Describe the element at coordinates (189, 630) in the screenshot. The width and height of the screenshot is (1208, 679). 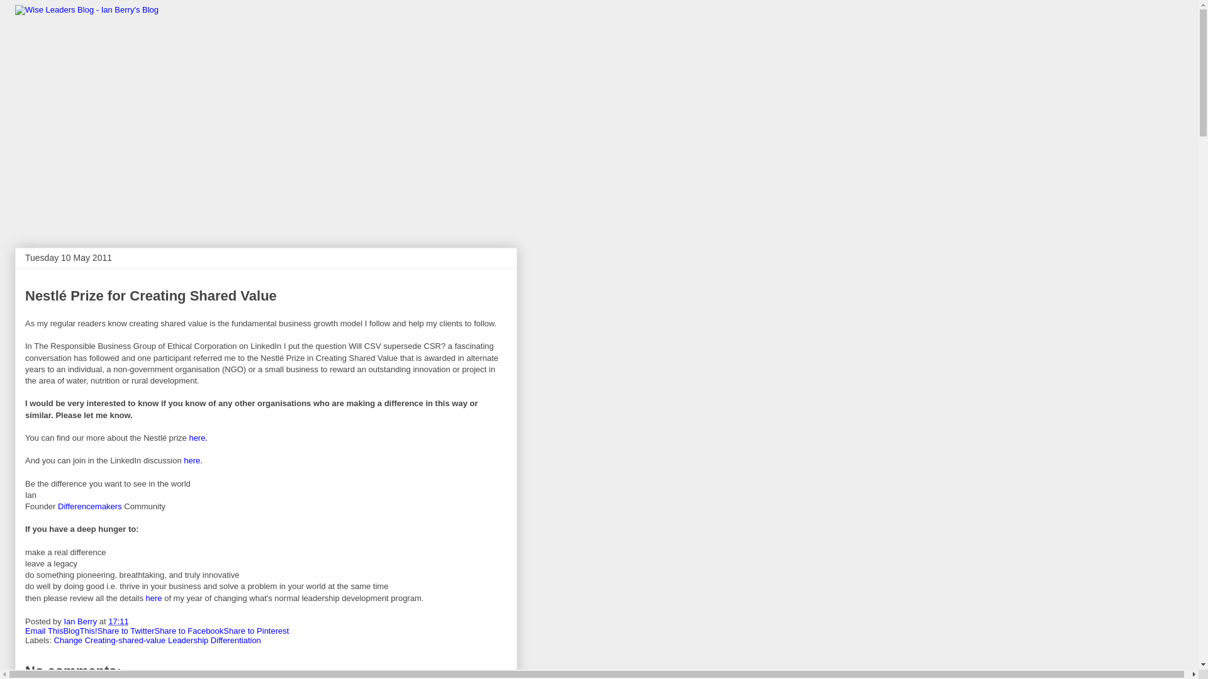
I see `Share to Facebook` at that location.